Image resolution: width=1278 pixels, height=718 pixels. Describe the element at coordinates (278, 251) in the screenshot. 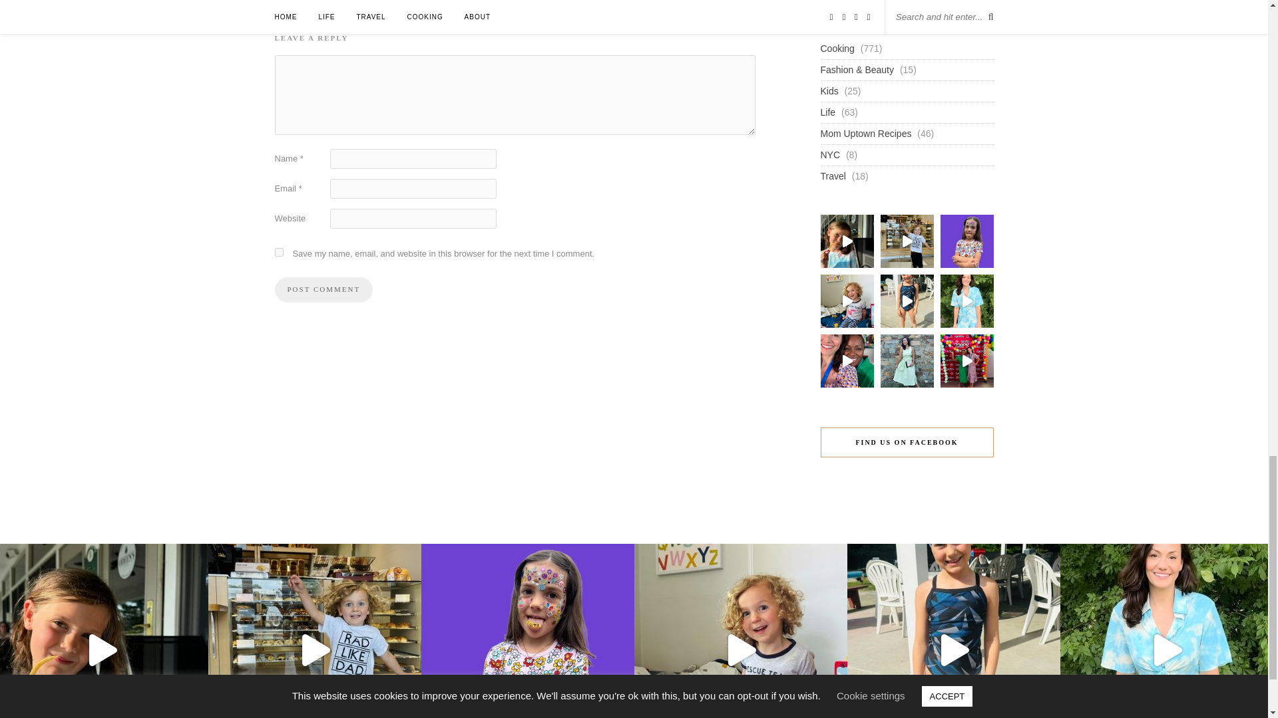

I see `yes` at that location.